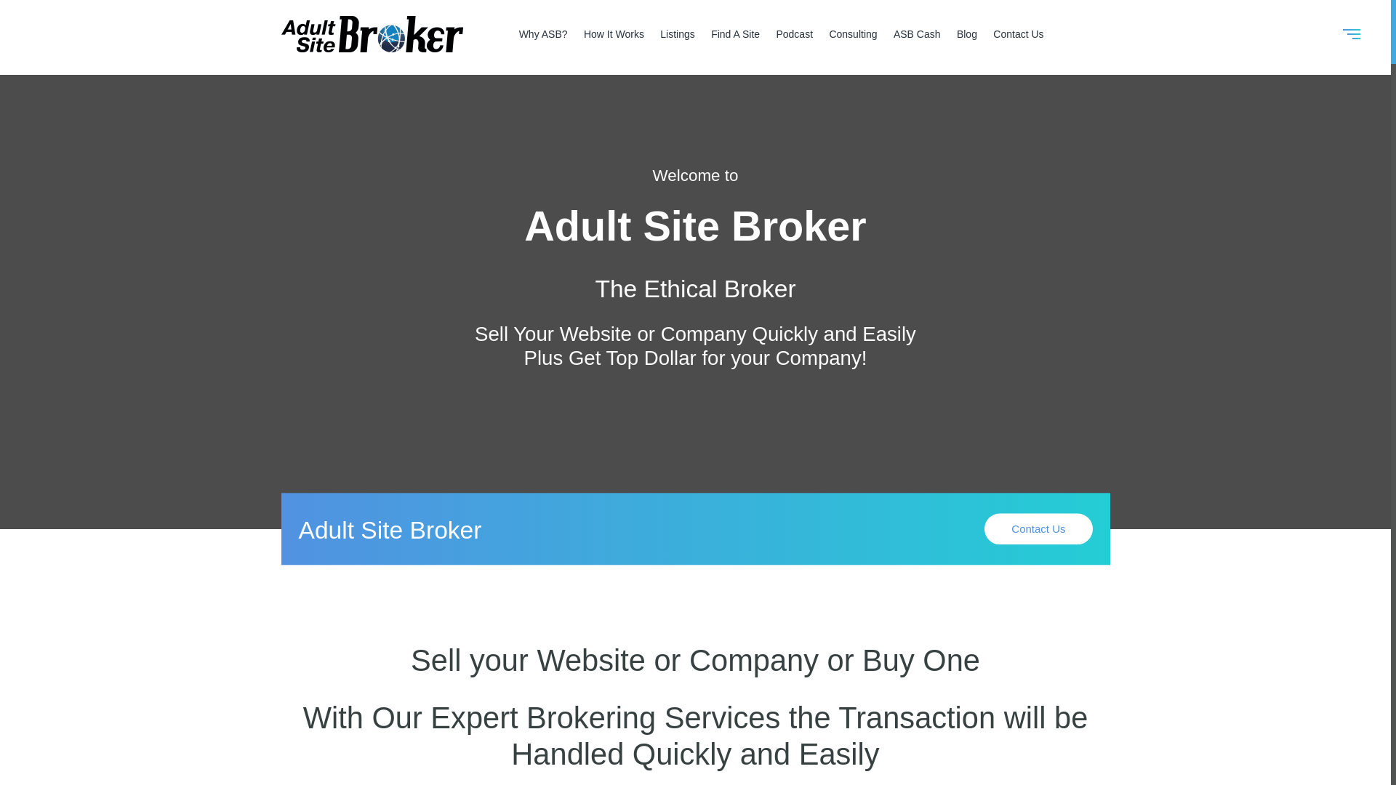  I want to click on Why ASB?, so click(544, 33).